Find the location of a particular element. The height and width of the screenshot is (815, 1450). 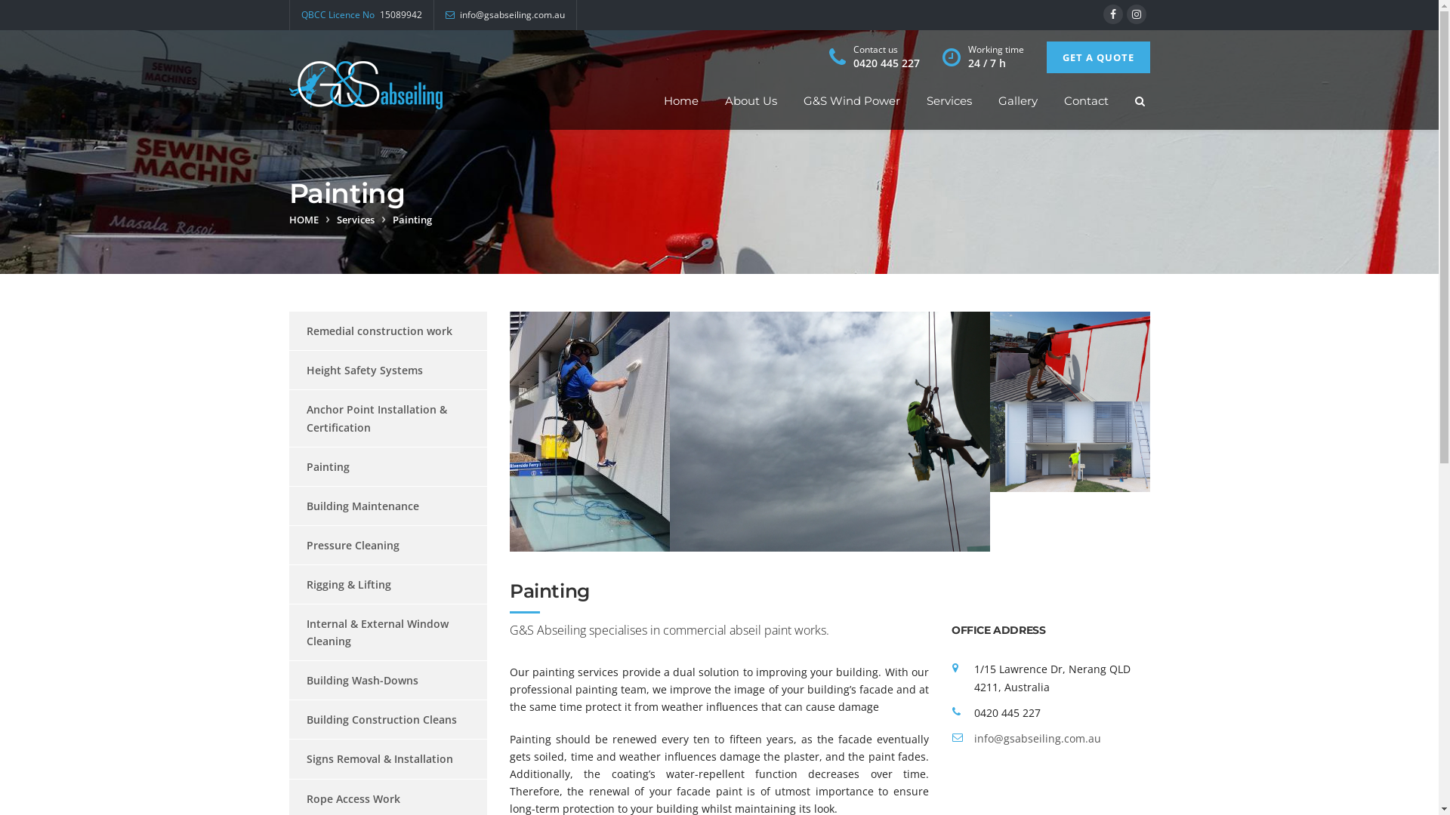

info@gsabseiling.com.au is located at coordinates (1038, 738).